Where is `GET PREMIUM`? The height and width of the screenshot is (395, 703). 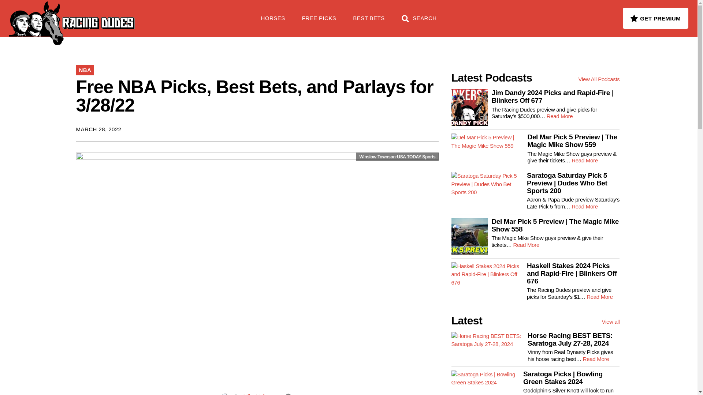
GET PREMIUM is located at coordinates (655, 18).